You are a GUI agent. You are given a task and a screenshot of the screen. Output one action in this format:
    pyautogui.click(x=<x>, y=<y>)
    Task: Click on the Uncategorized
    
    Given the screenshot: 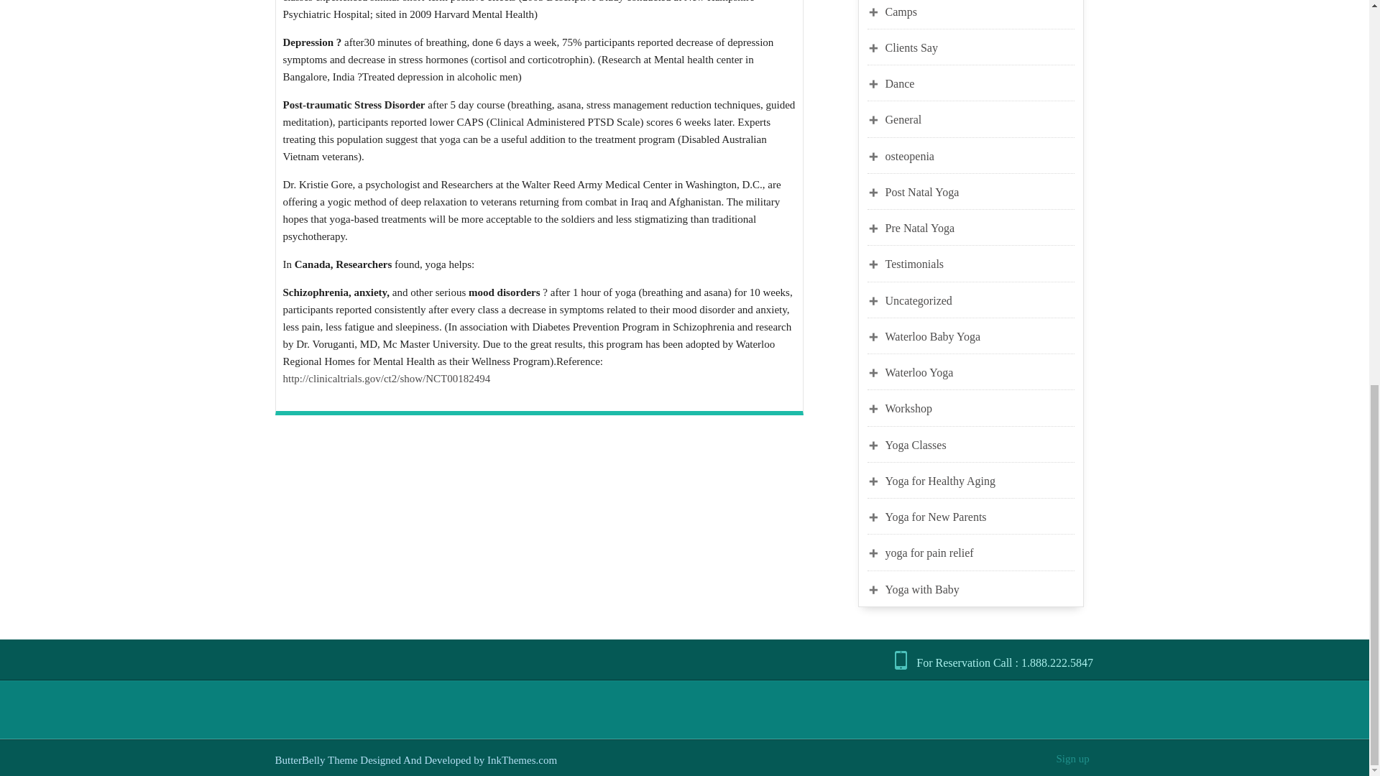 What is the action you would take?
    pyautogui.click(x=980, y=300)
    